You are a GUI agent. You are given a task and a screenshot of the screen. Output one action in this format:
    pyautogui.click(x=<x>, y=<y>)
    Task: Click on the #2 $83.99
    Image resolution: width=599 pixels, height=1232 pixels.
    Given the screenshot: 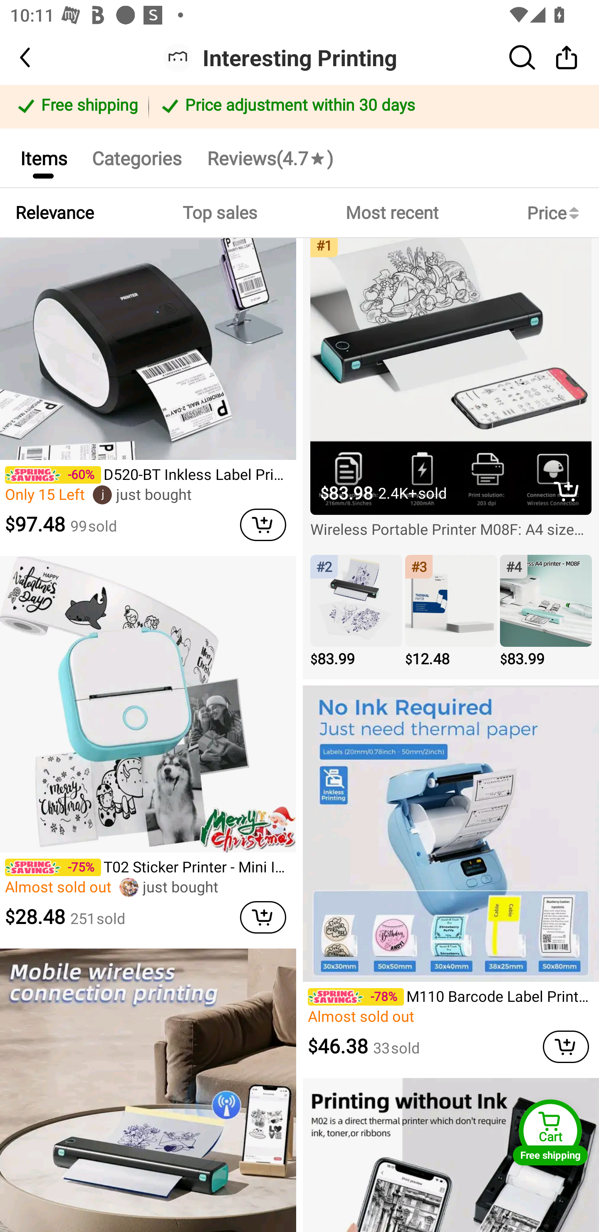 What is the action you would take?
    pyautogui.click(x=356, y=612)
    